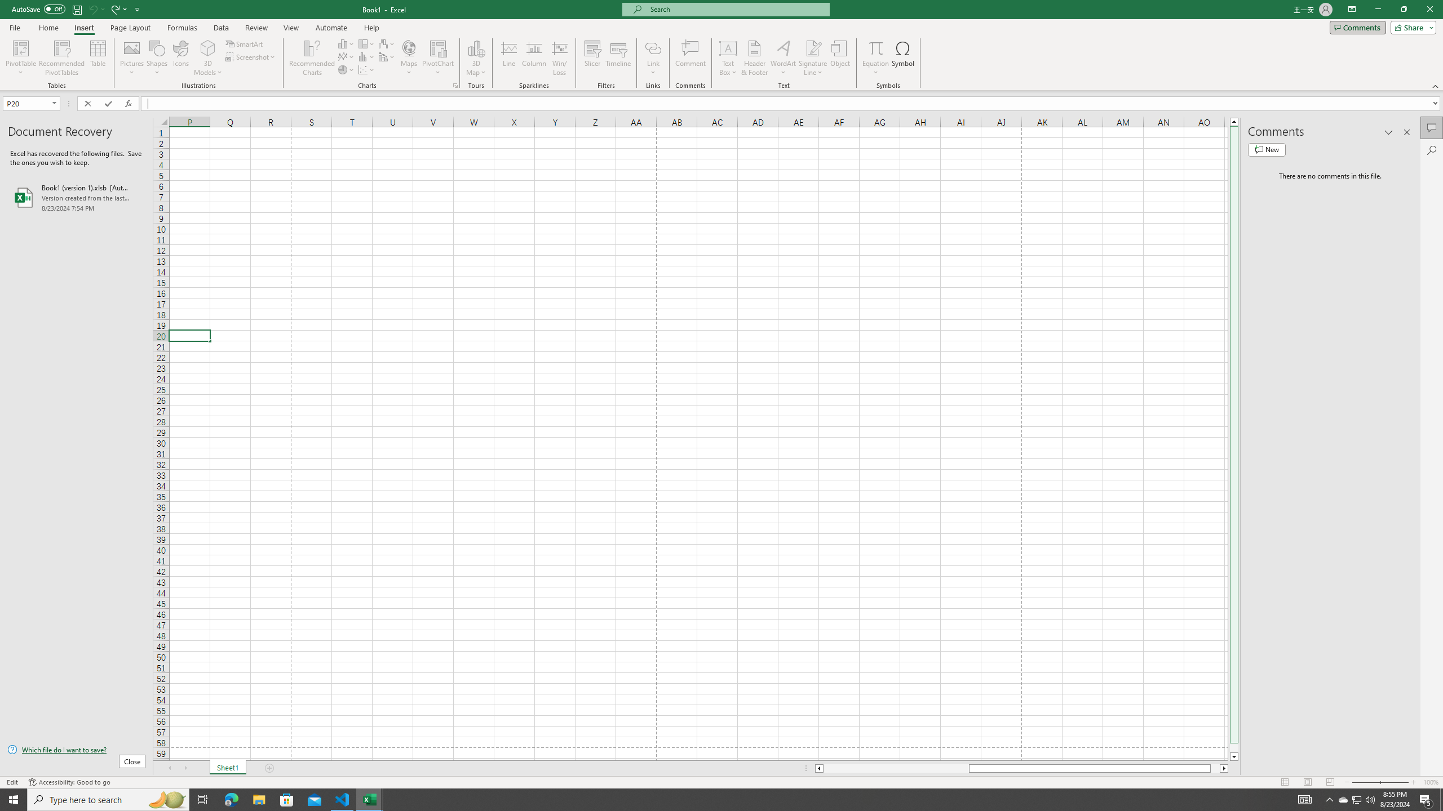  Describe the element at coordinates (476, 48) in the screenshot. I see `3D Map` at that location.